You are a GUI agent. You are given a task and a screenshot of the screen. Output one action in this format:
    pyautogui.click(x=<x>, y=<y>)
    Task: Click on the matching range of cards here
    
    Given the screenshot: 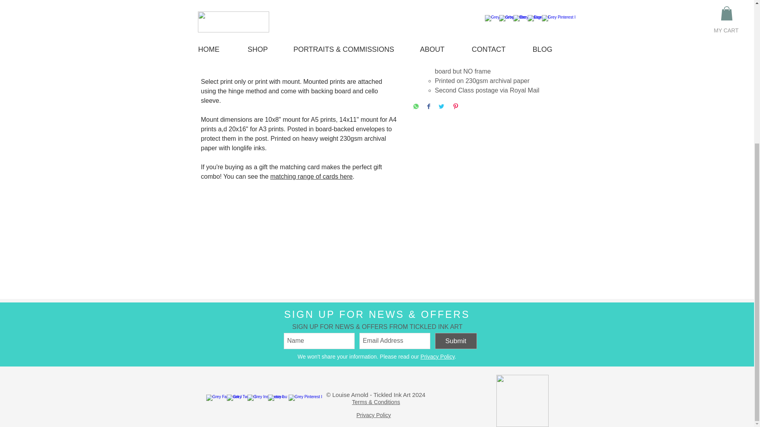 What is the action you would take?
    pyautogui.click(x=311, y=176)
    